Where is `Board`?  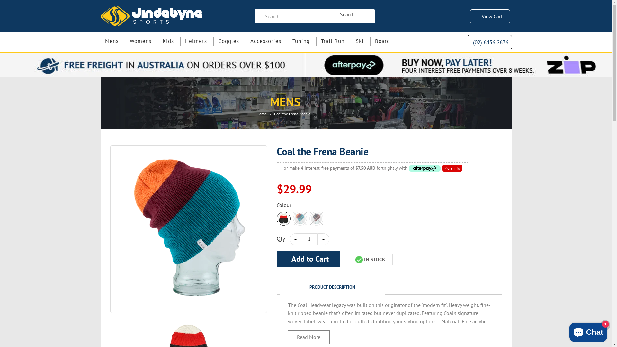
Board is located at coordinates (386, 41).